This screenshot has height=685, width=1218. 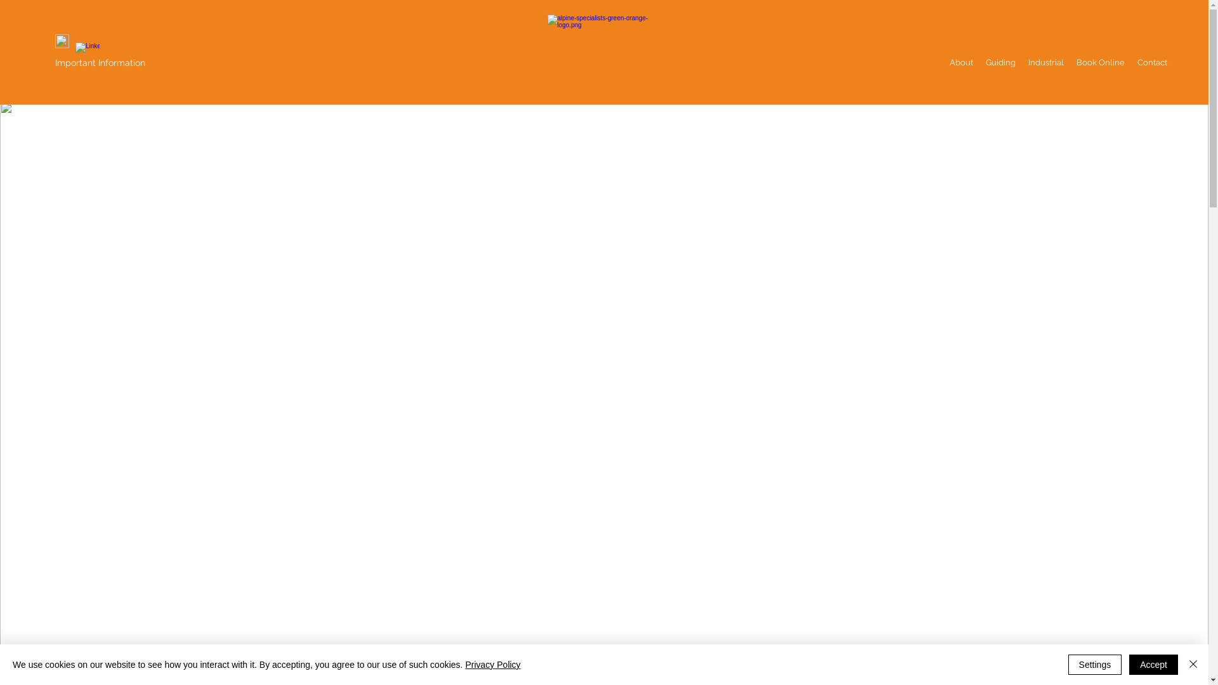 What do you see at coordinates (100, 63) in the screenshot?
I see `Important Information` at bounding box center [100, 63].